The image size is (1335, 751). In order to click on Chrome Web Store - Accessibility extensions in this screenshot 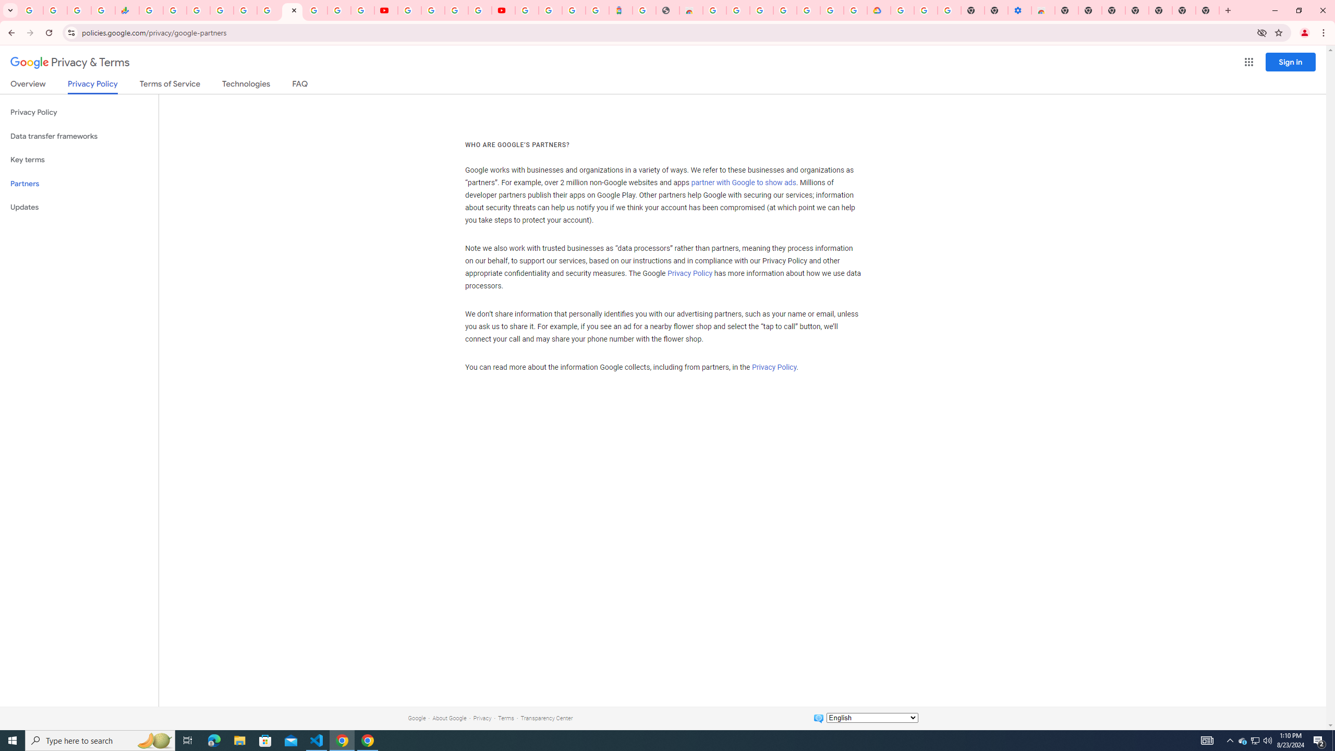, I will do `click(1043, 10)`.